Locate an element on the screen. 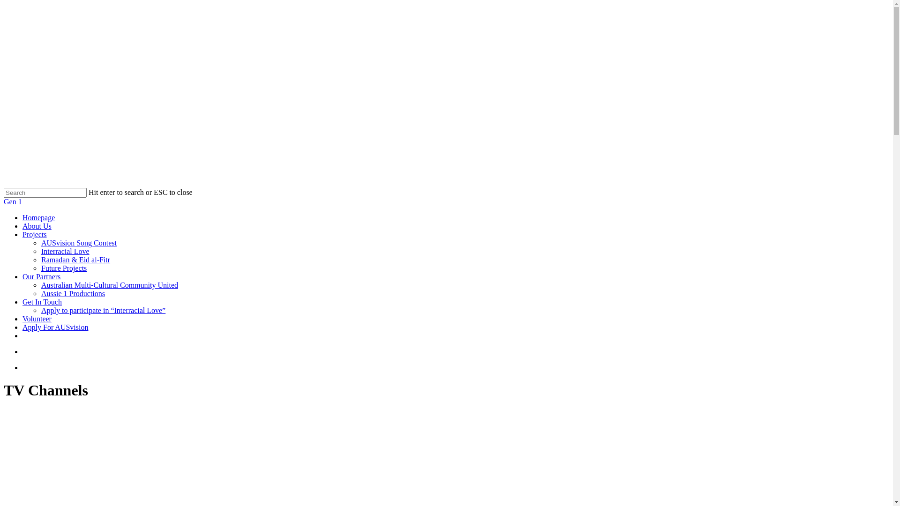  Volunteer is located at coordinates (37, 319).